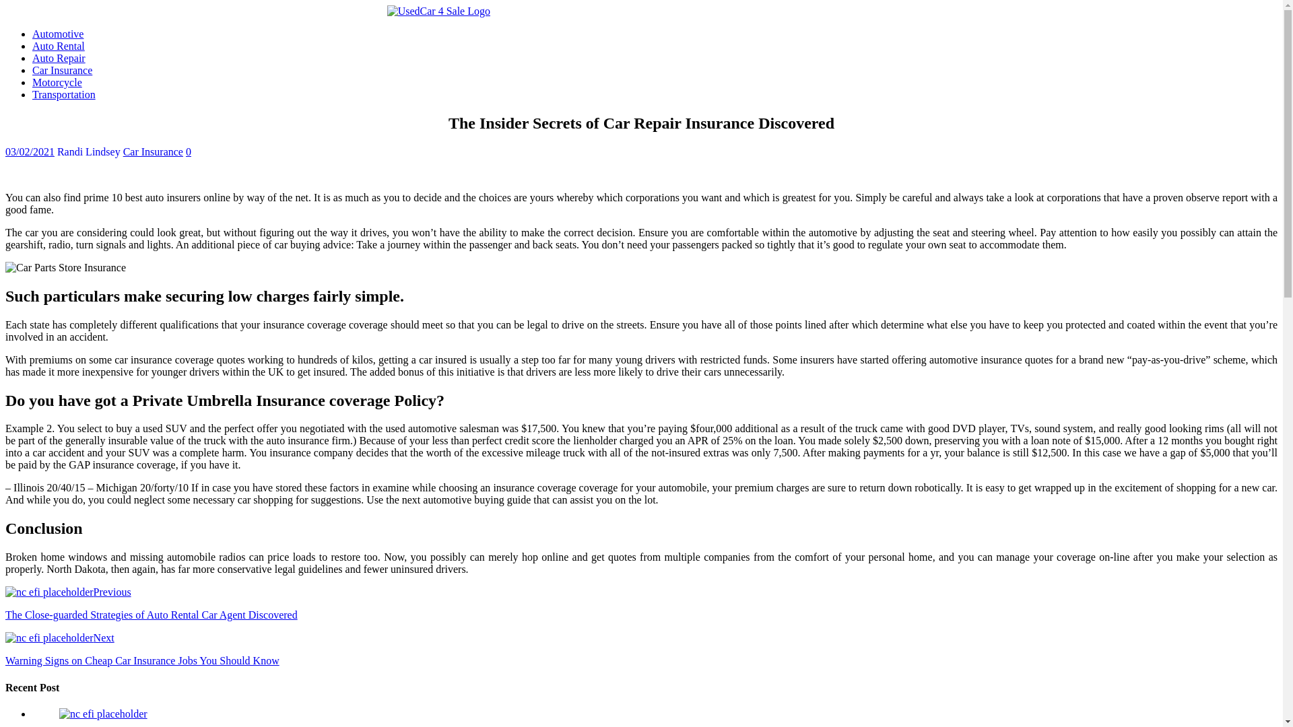  I want to click on Warning Signs on Cheap Car Insurance Jobs You Should Know 3, so click(48, 637).